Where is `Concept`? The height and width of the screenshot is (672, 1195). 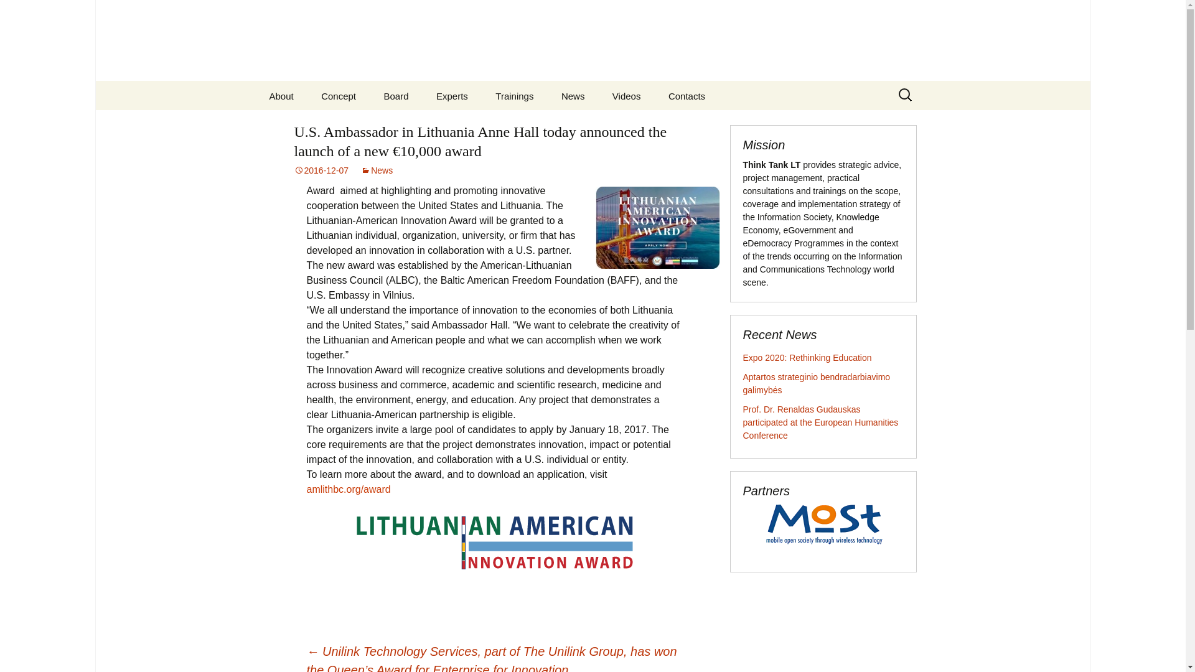
Concept is located at coordinates (338, 96).